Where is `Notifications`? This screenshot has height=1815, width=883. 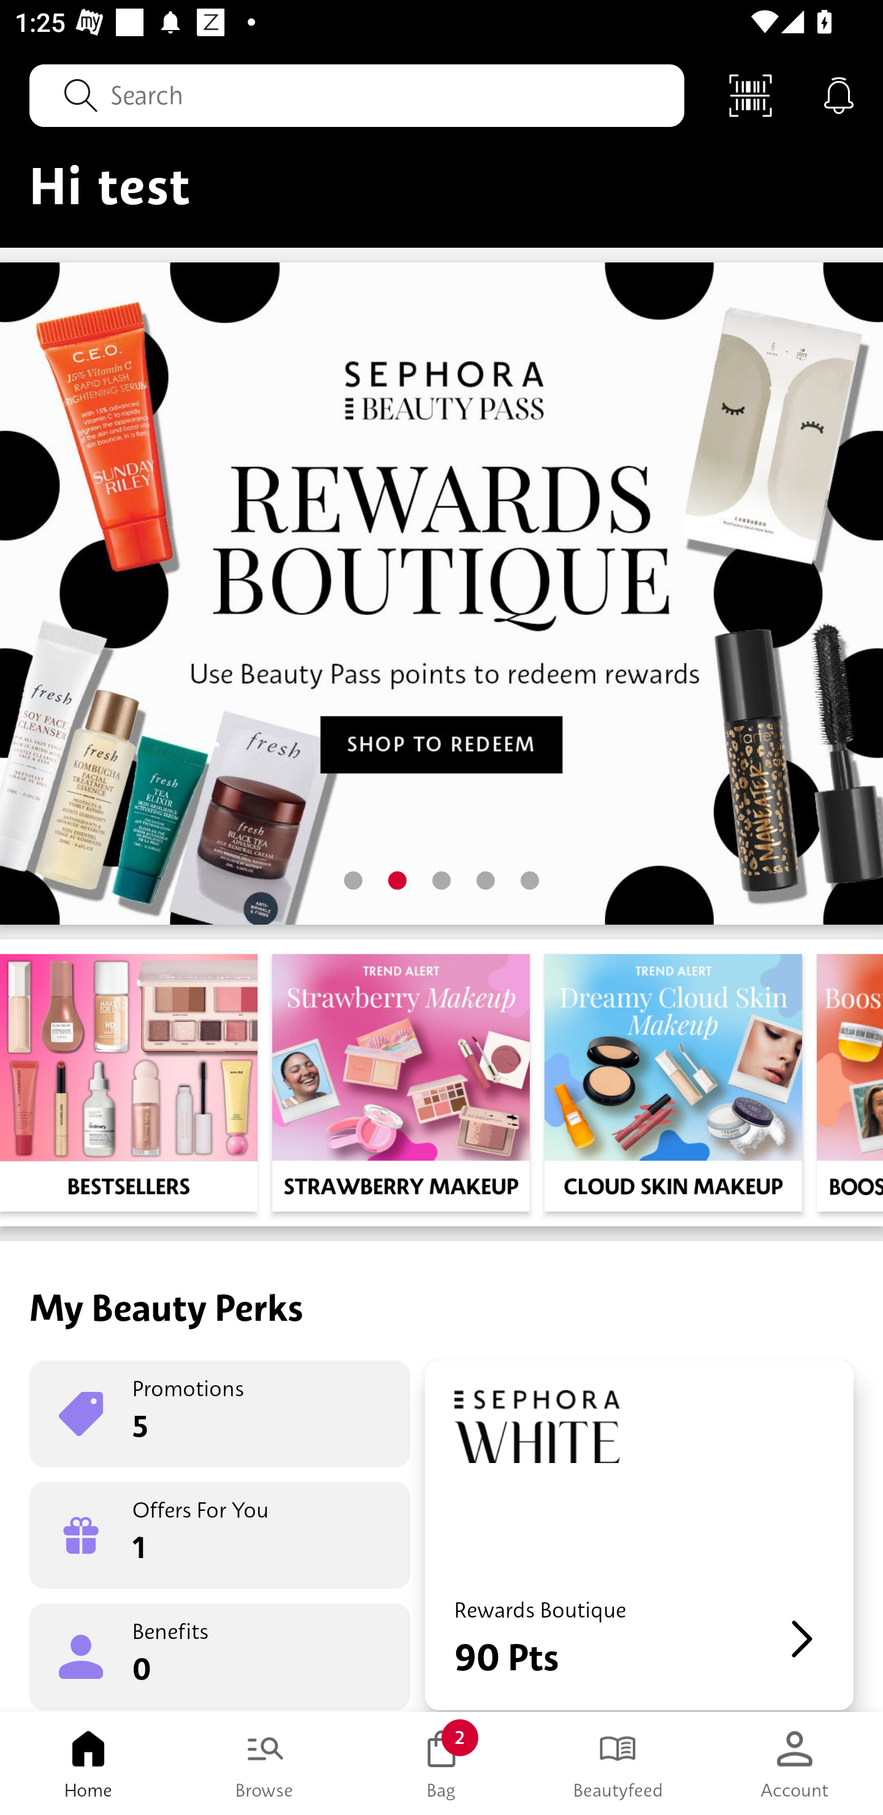
Notifications is located at coordinates (839, 94).